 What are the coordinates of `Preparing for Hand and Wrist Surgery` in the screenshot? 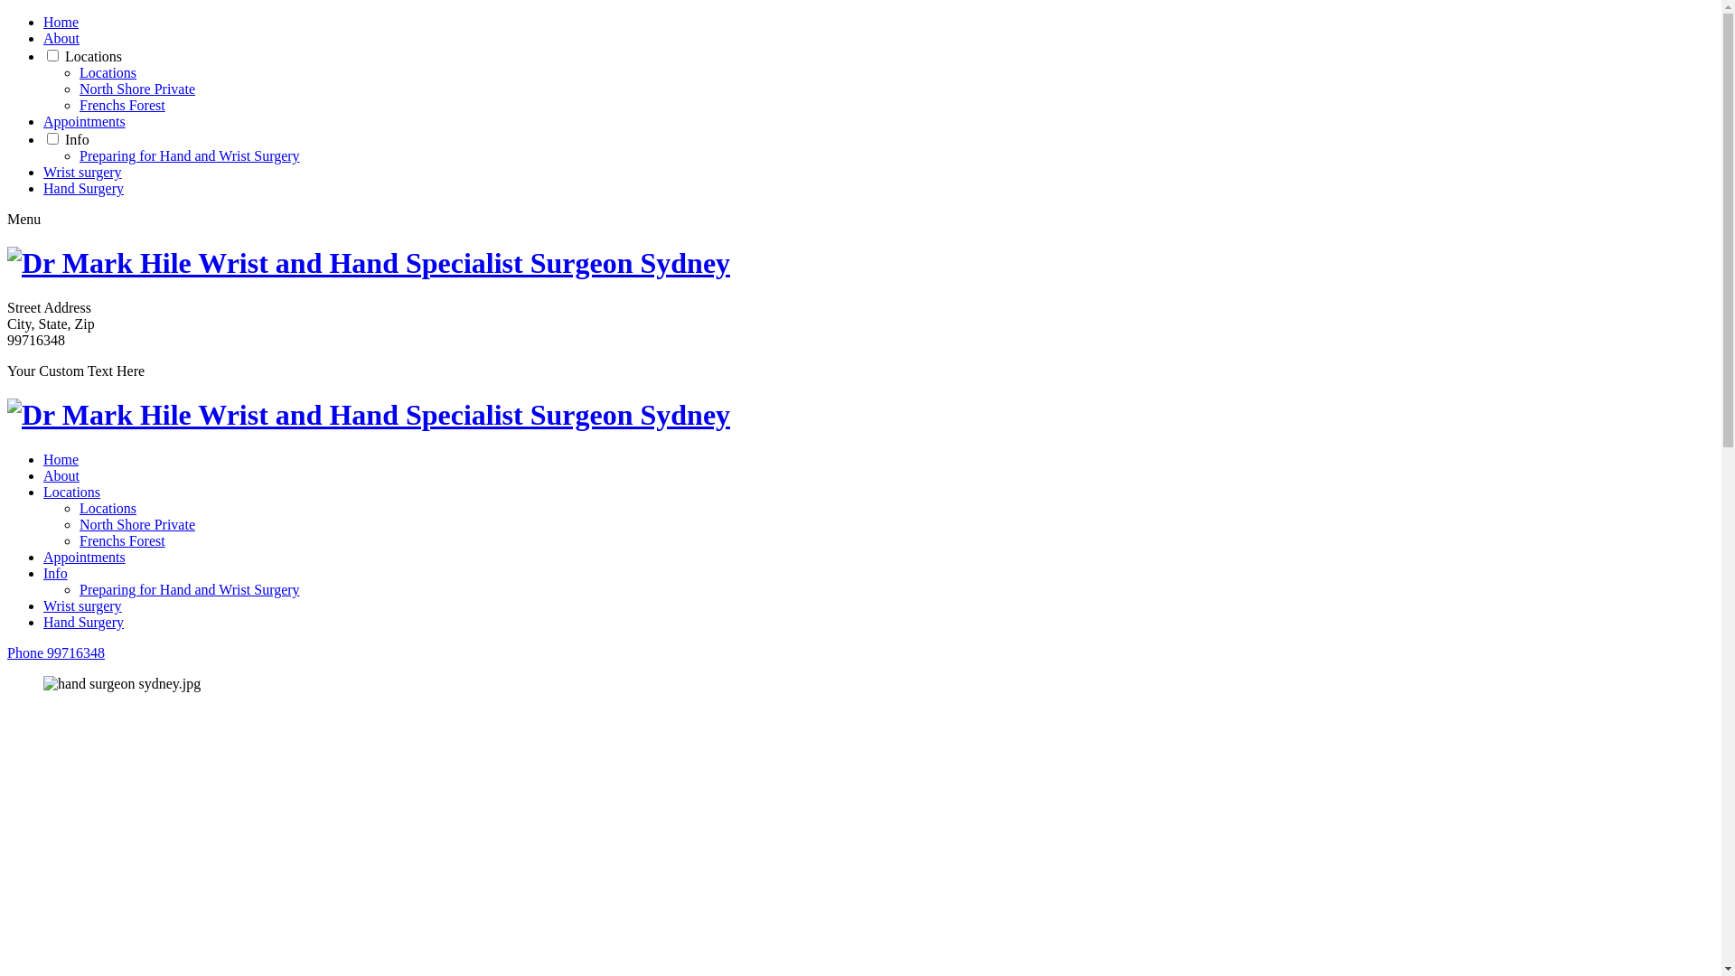 It's located at (190, 589).